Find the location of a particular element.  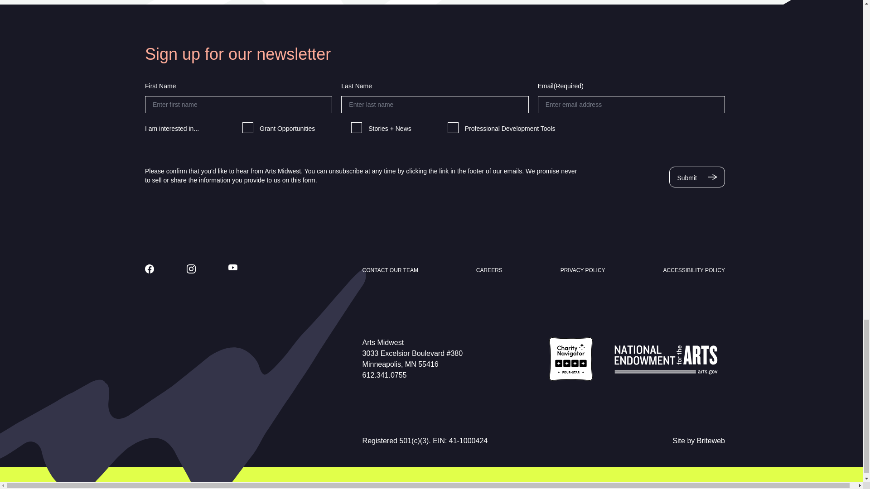

National Endowment for the Arts is located at coordinates (666, 359).